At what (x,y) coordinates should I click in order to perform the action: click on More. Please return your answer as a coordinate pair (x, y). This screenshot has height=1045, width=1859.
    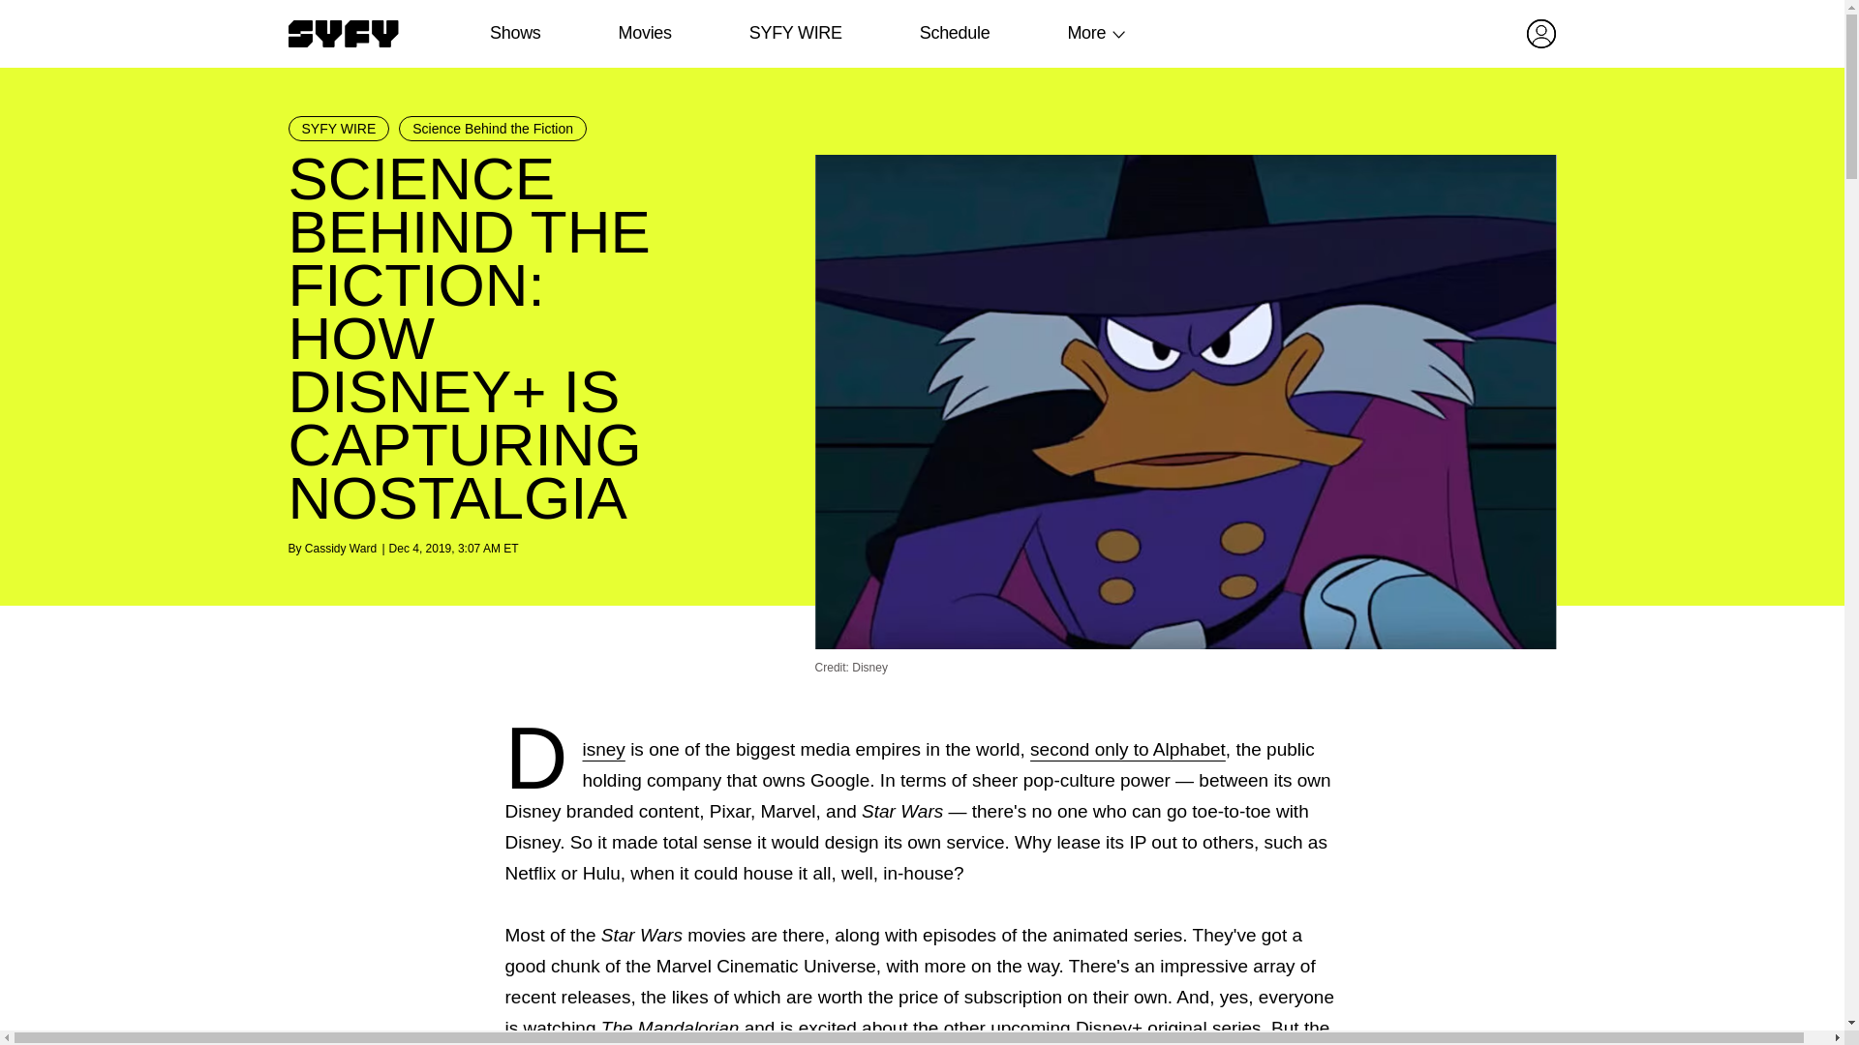
    Looking at the image, I should click on (1086, 33).